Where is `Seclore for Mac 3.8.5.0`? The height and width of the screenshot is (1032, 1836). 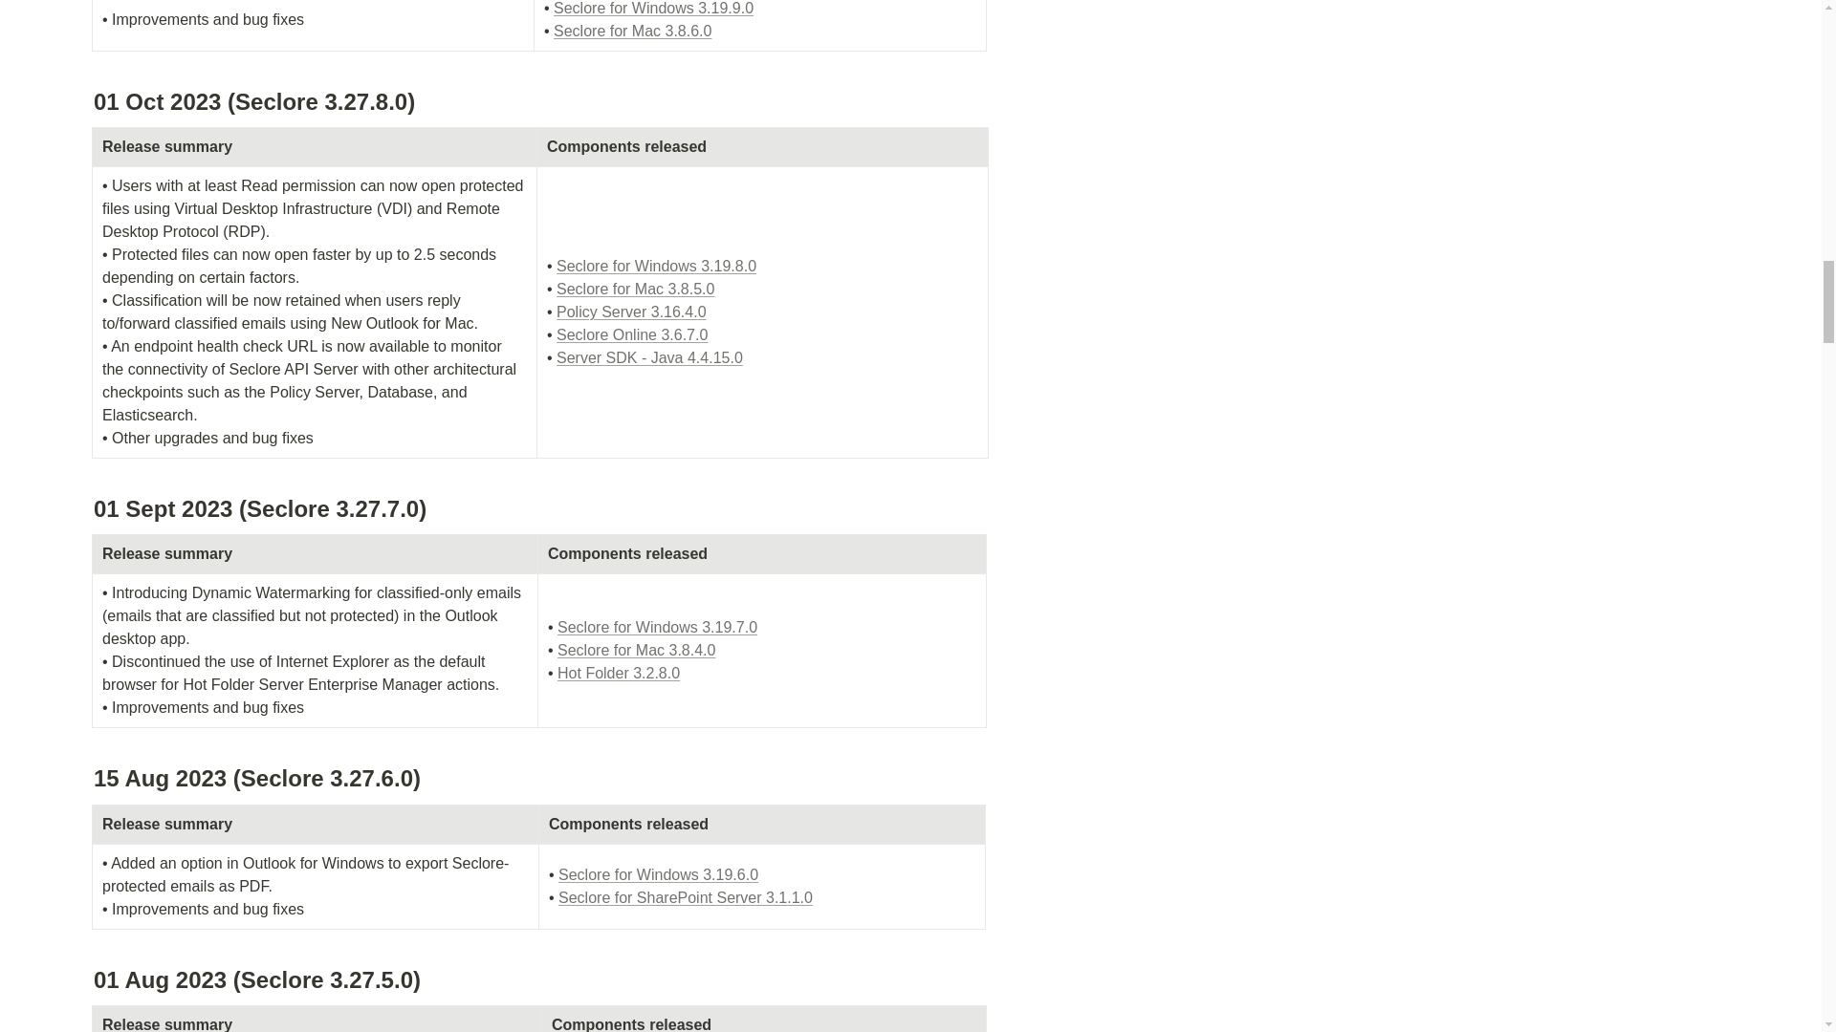 Seclore for Mac 3.8.5.0 is located at coordinates (635, 289).